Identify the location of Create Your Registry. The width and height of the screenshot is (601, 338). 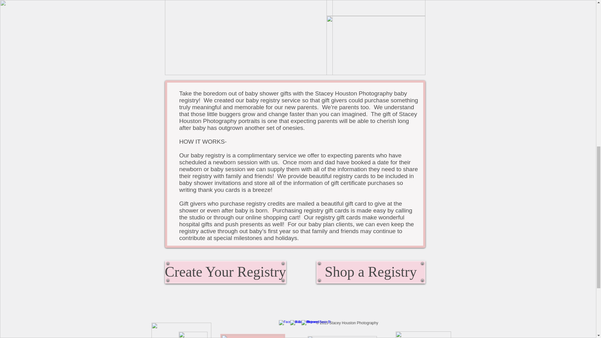
(225, 272).